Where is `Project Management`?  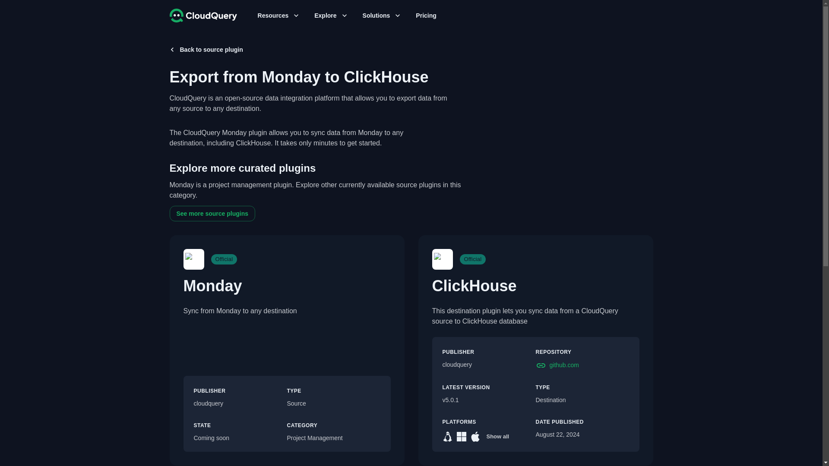 Project Management is located at coordinates (333, 438).